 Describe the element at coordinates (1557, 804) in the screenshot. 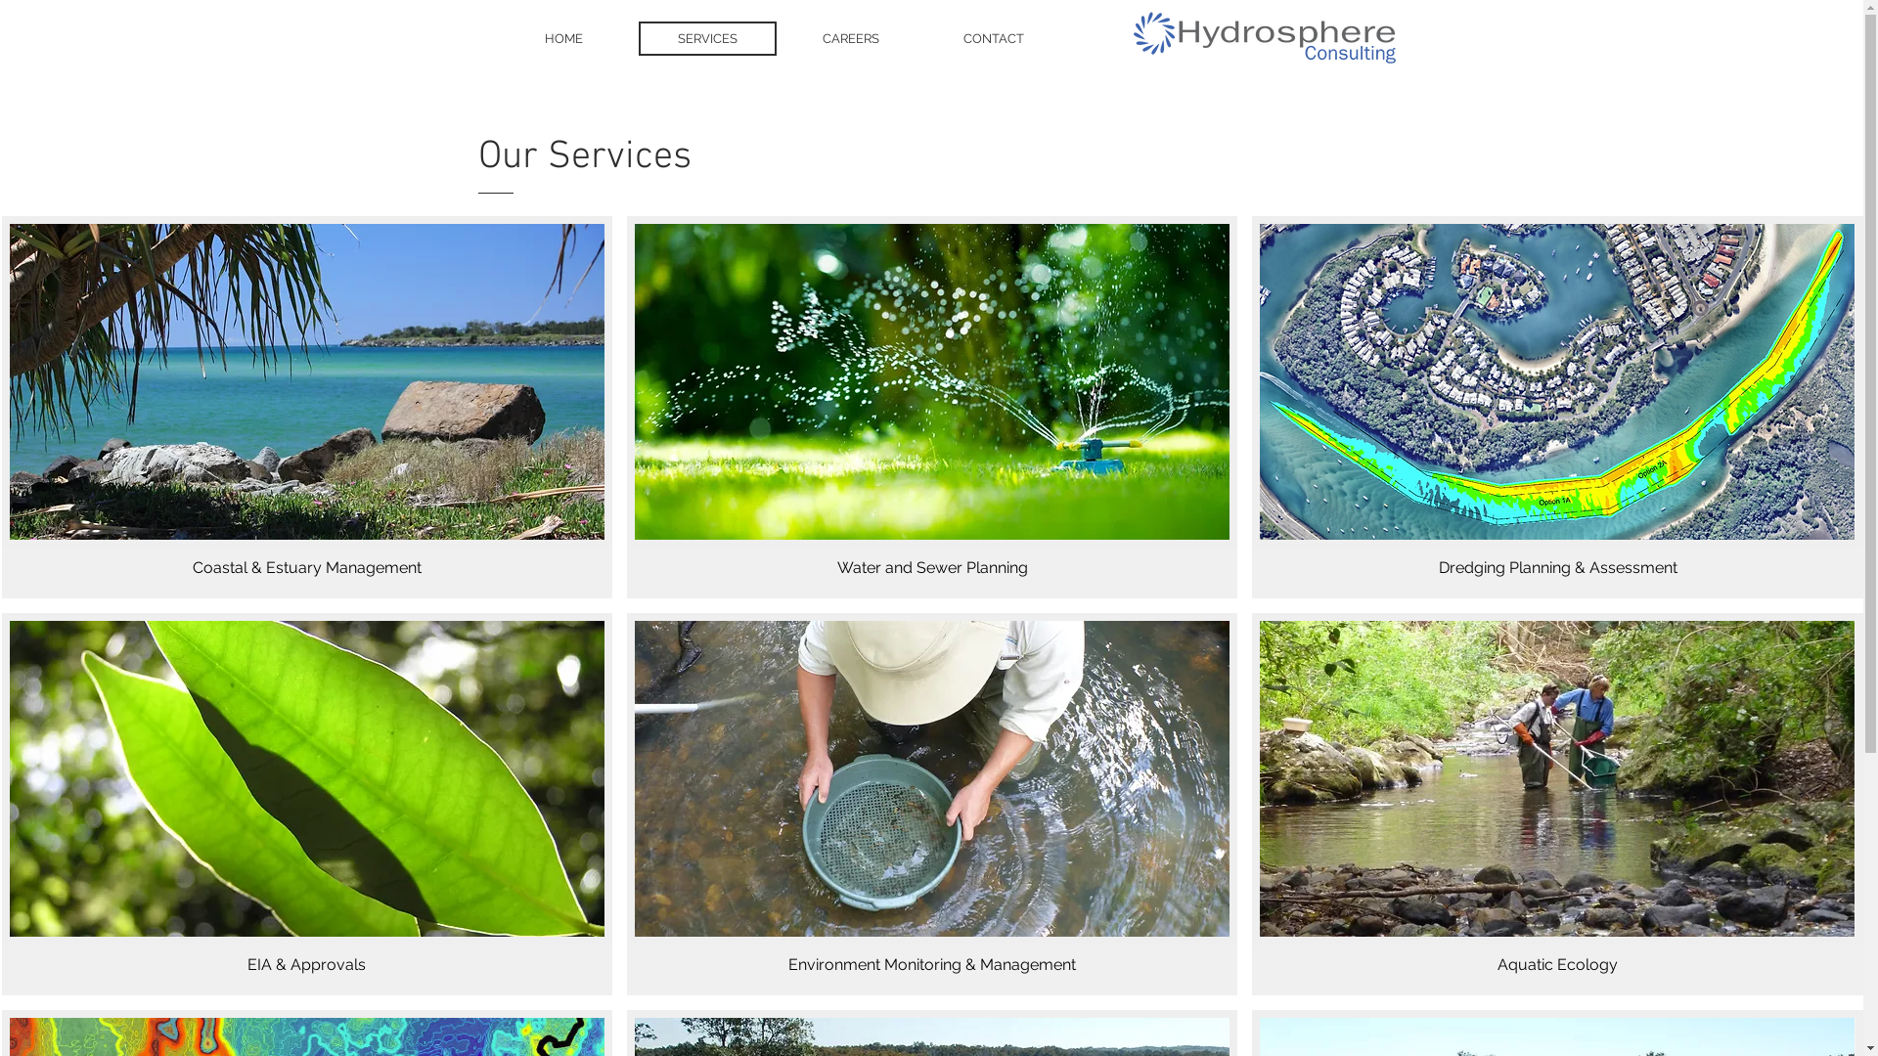

I see `Aquatic Ecology` at that location.